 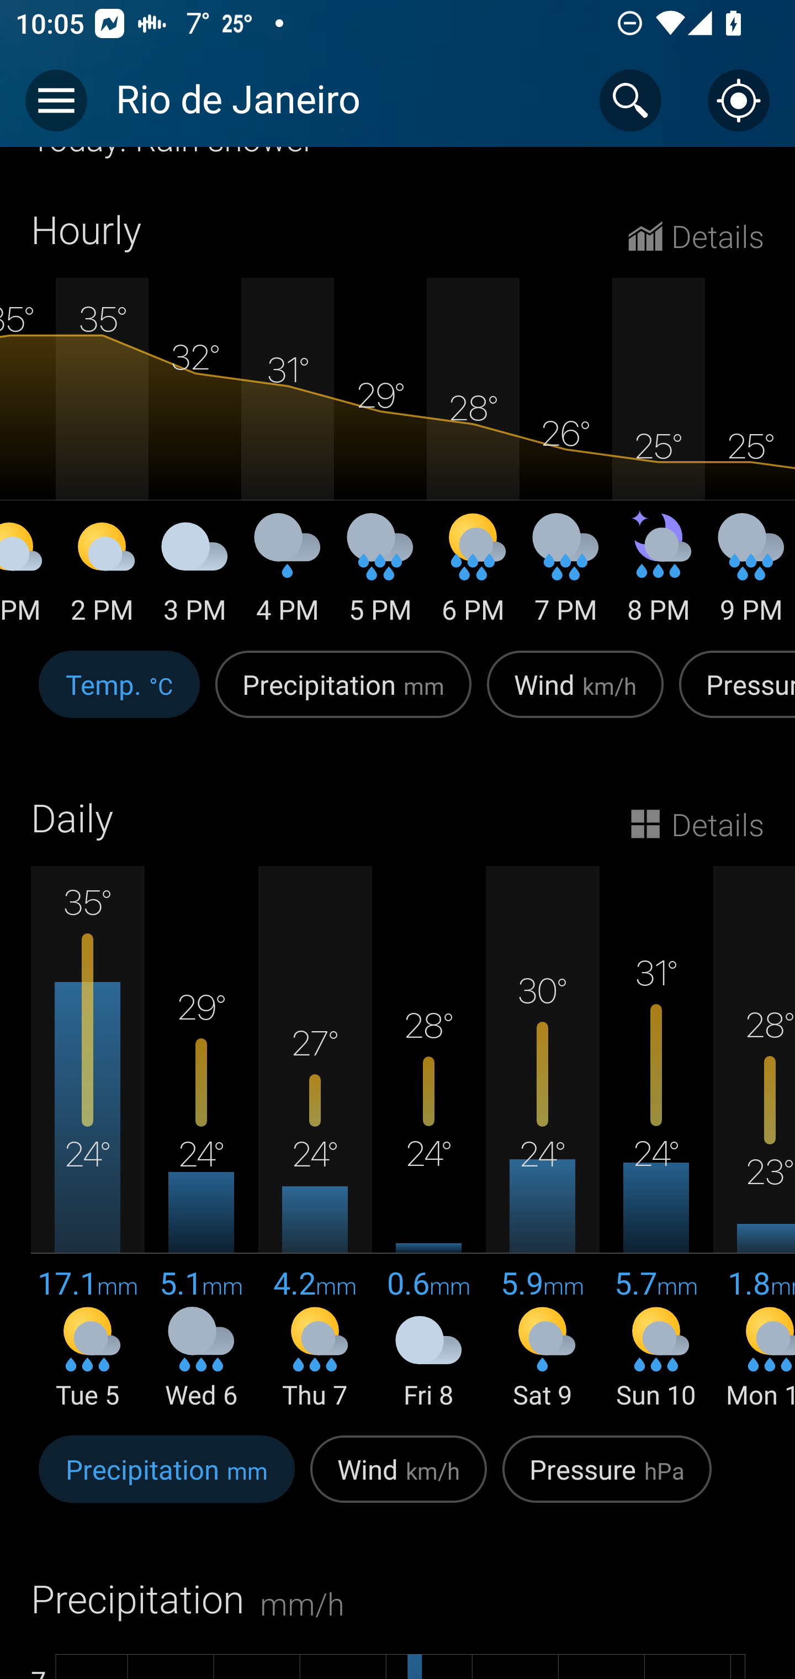 I want to click on 9 PM, so click(x=750, y=577).